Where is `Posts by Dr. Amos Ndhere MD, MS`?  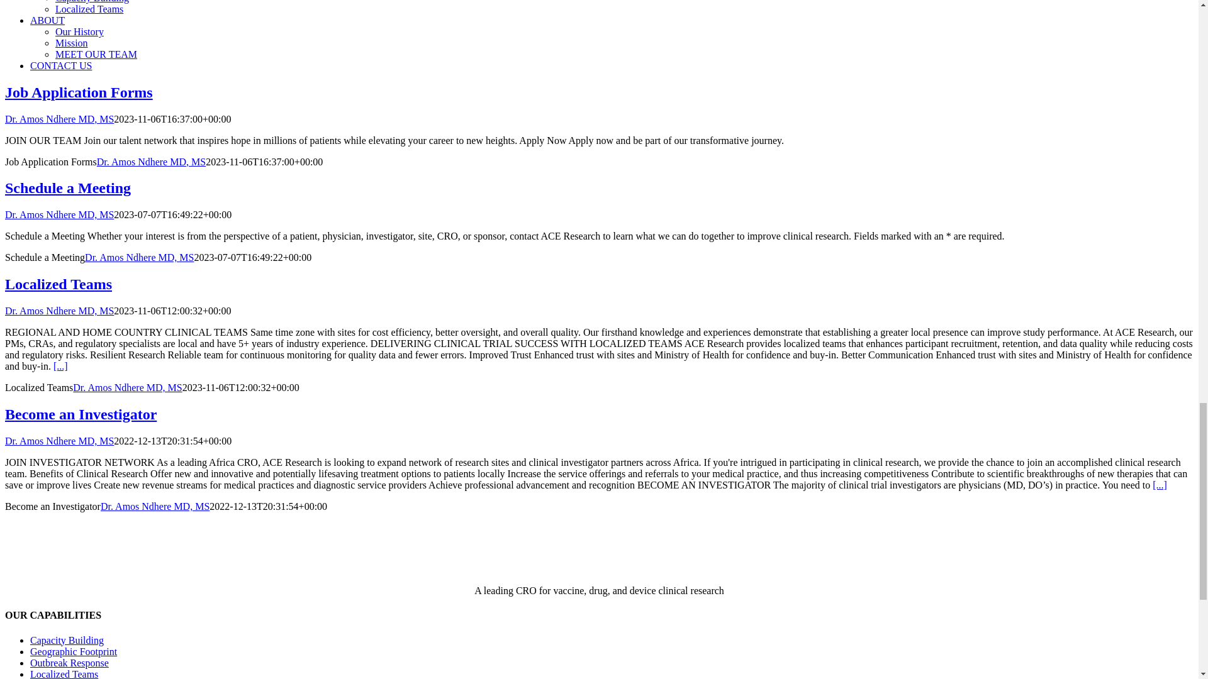 Posts by Dr. Amos Ndhere MD, MS is located at coordinates (127, 387).